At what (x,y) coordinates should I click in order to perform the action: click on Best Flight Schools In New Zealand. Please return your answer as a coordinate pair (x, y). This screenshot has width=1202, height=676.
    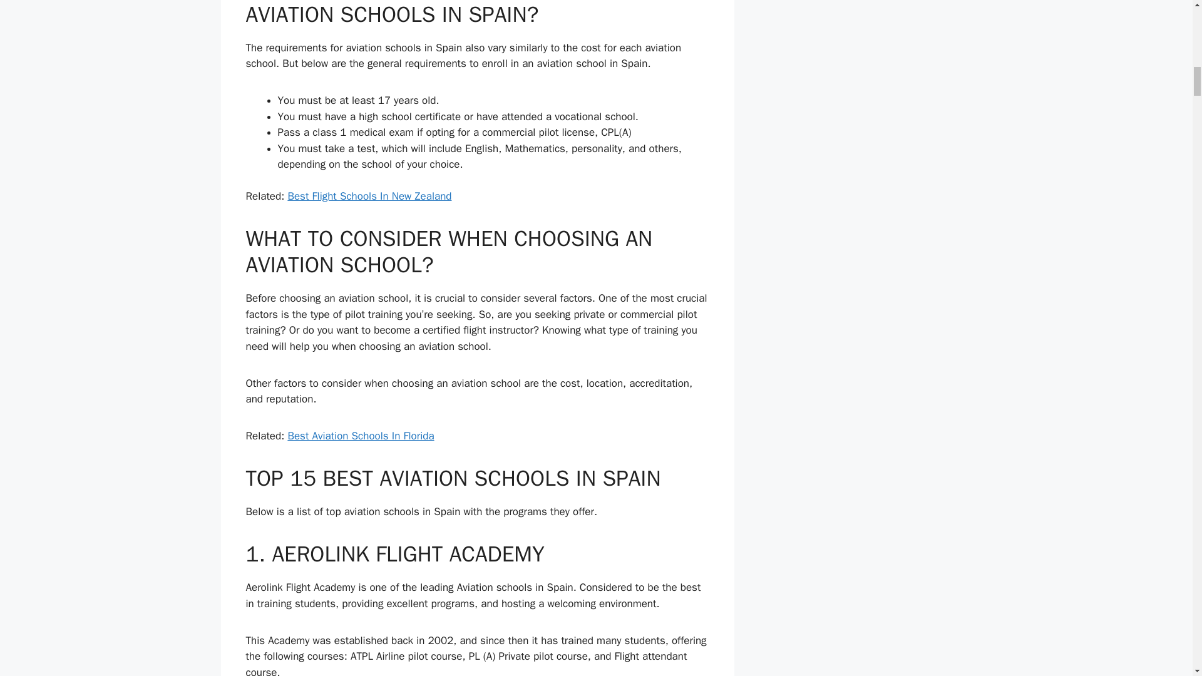
    Looking at the image, I should click on (369, 197).